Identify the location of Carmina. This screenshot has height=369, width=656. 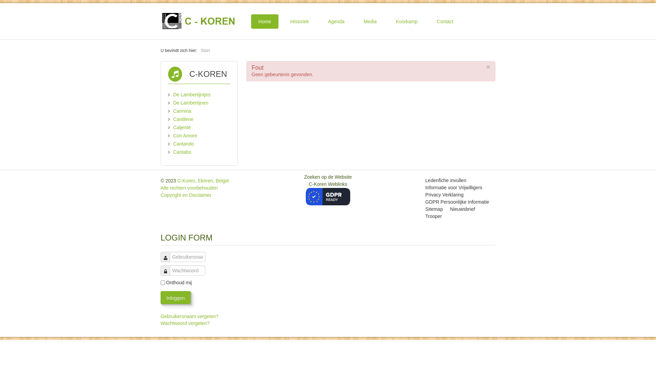
(182, 111).